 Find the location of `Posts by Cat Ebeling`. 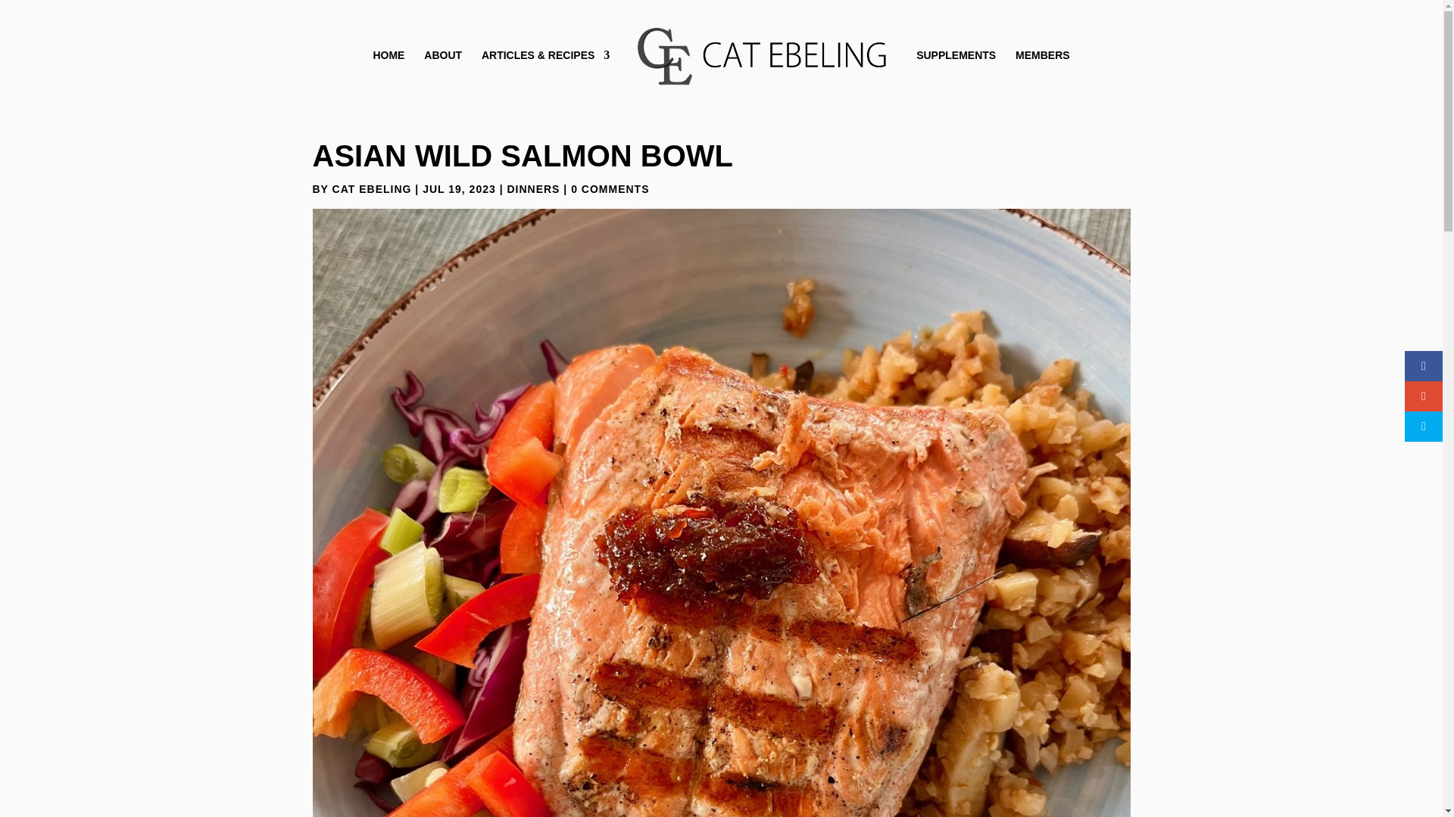

Posts by Cat Ebeling is located at coordinates (372, 189).